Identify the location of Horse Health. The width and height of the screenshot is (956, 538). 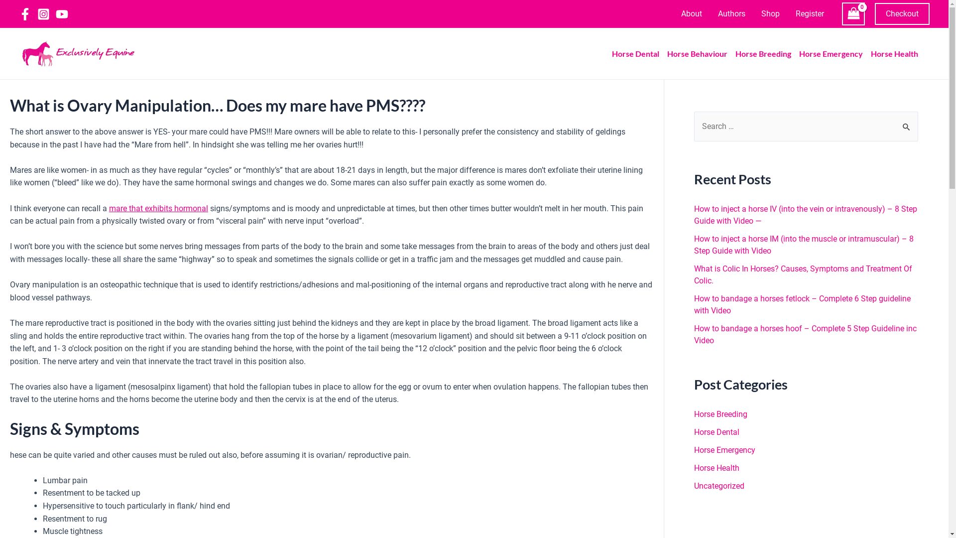
(717, 468).